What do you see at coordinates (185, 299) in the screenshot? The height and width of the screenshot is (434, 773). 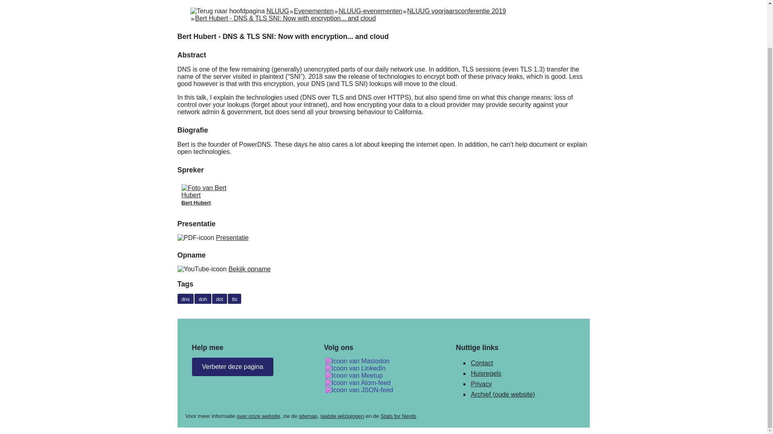 I see `dns` at bounding box center [185, 299].